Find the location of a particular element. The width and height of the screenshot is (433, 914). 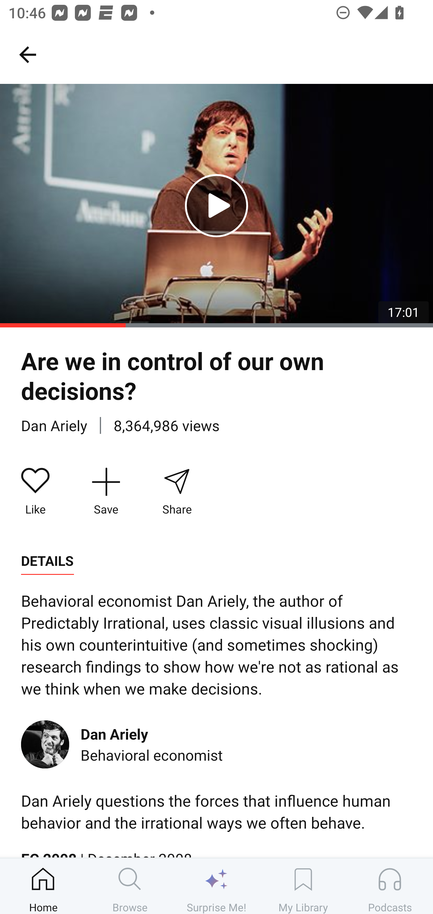

Save is located at coordinates (106, 492).